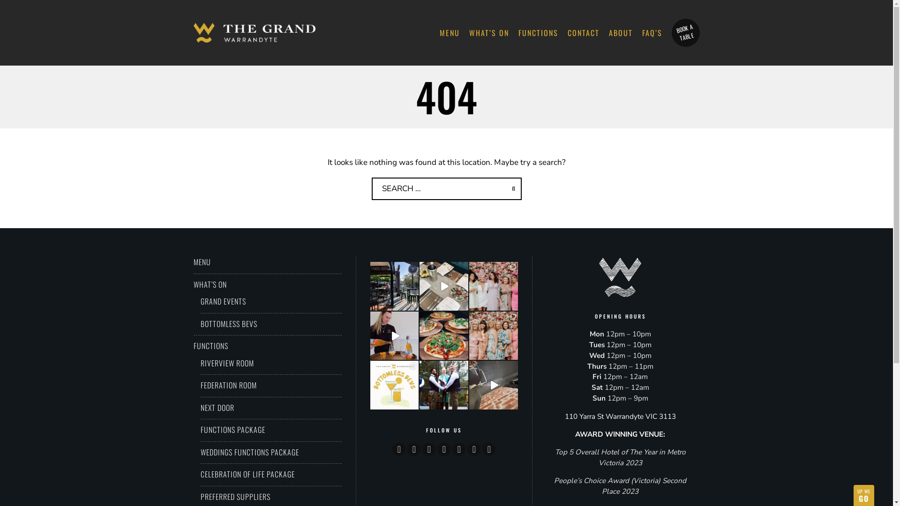 This screenshot has height=506, width=900. I want to click on MENU, so click(202, 262).